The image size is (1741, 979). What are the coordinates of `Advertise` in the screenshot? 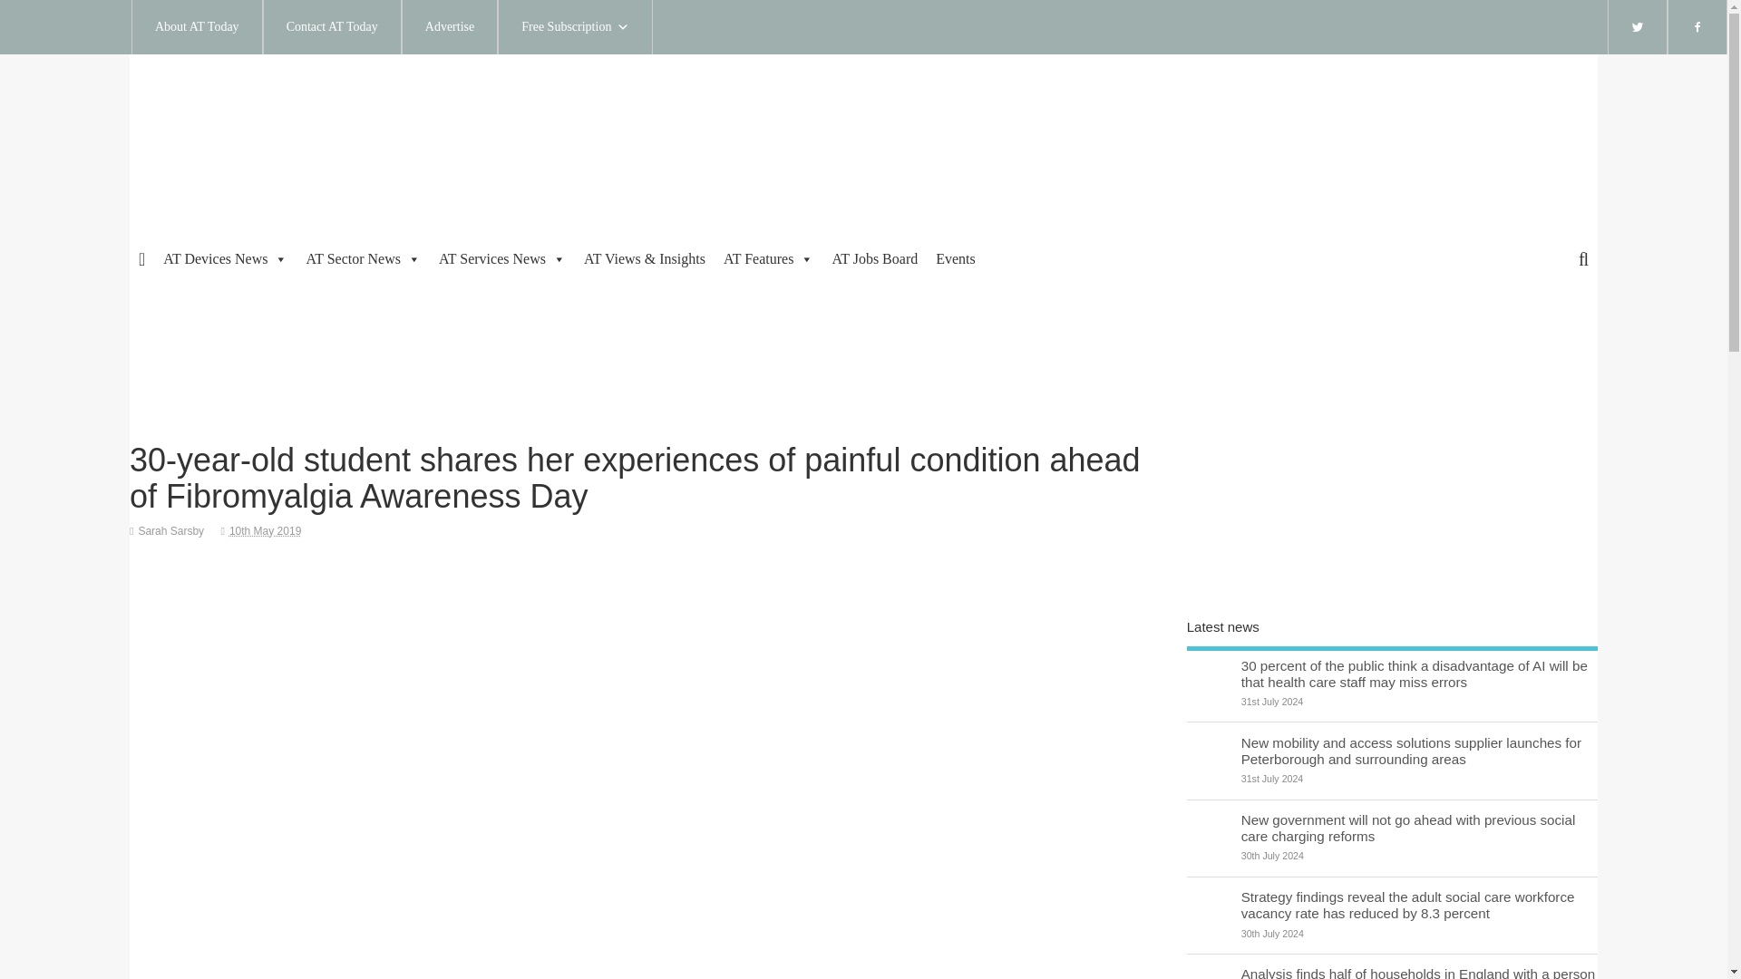 It's located at (450, 27).